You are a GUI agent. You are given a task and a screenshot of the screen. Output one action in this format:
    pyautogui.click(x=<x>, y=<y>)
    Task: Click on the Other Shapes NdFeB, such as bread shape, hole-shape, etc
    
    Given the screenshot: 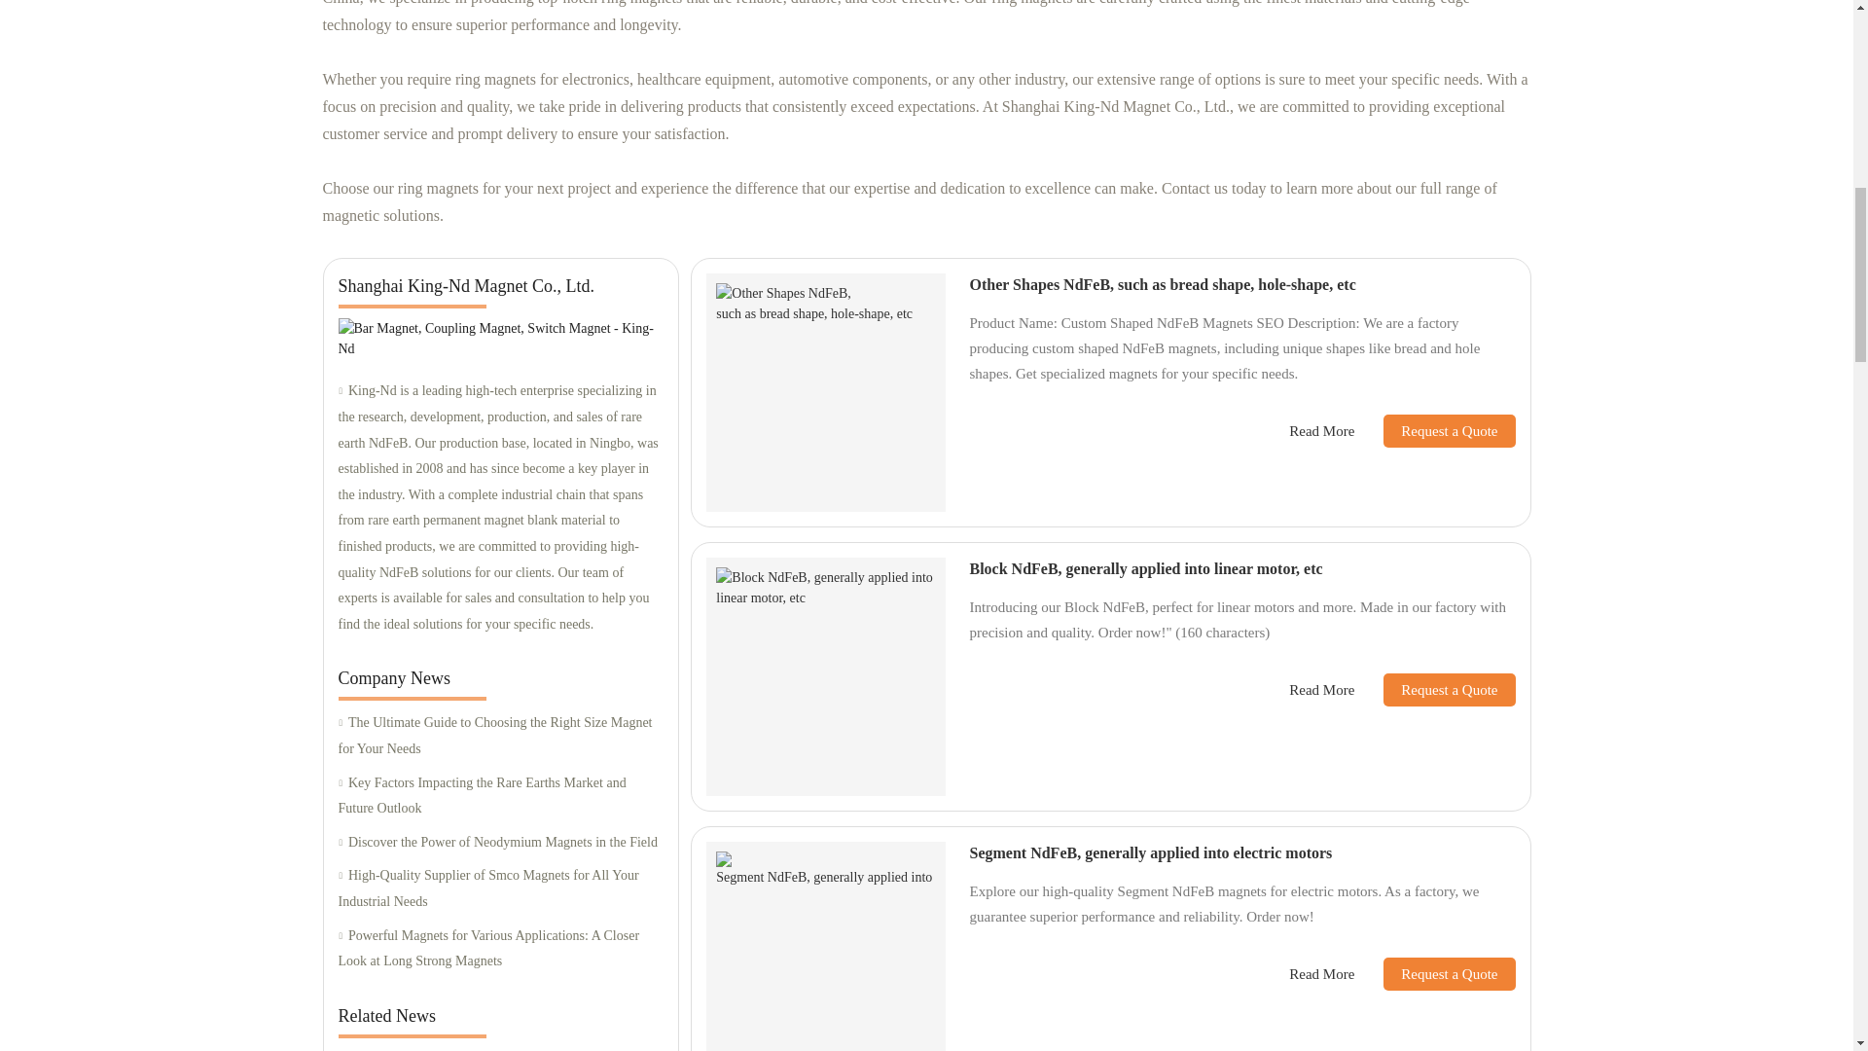 What is the action you would take?
    pyautogui.click(x=1162, y=284)
    